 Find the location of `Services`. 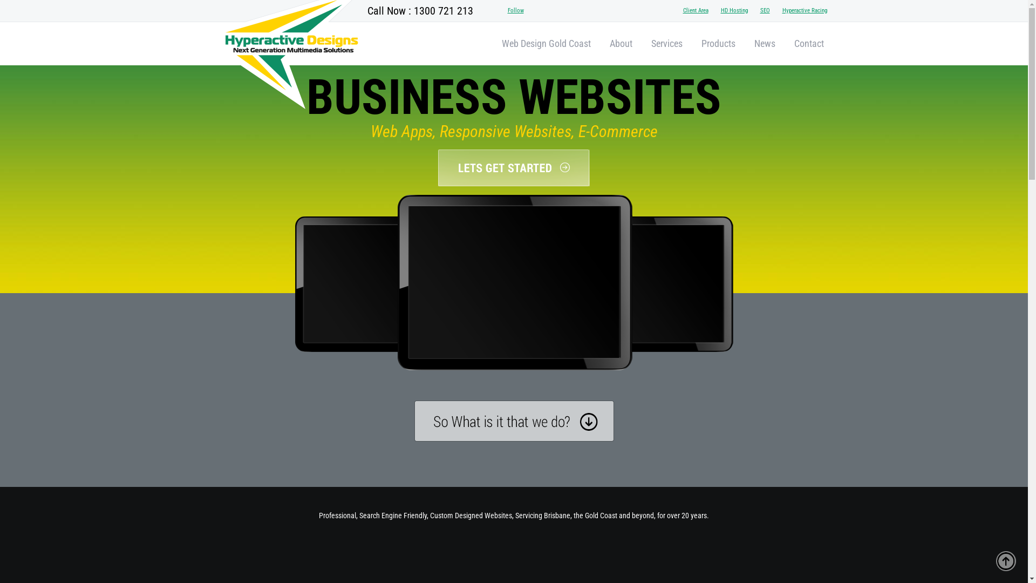

Services is located at coordinates (666, 44).